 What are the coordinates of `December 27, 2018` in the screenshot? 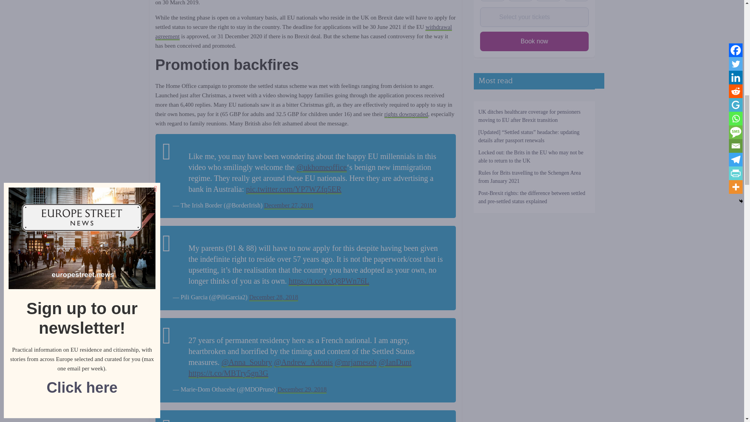 It's located at (288, 206).